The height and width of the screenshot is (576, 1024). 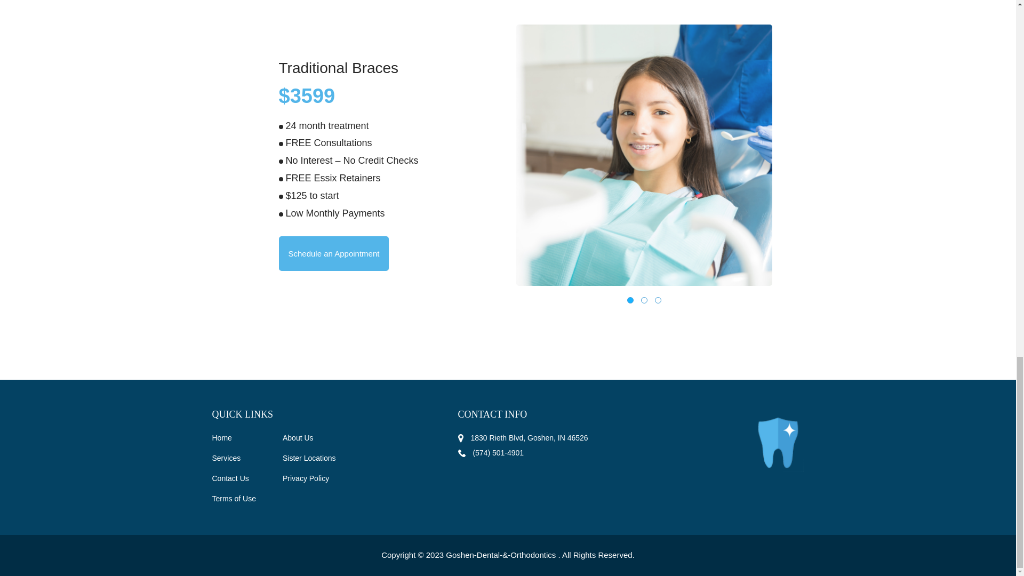 What do you see at coordinates (234, 498) in the screenshot?
I see `Terms of Use` at bounding box center [234, 498].